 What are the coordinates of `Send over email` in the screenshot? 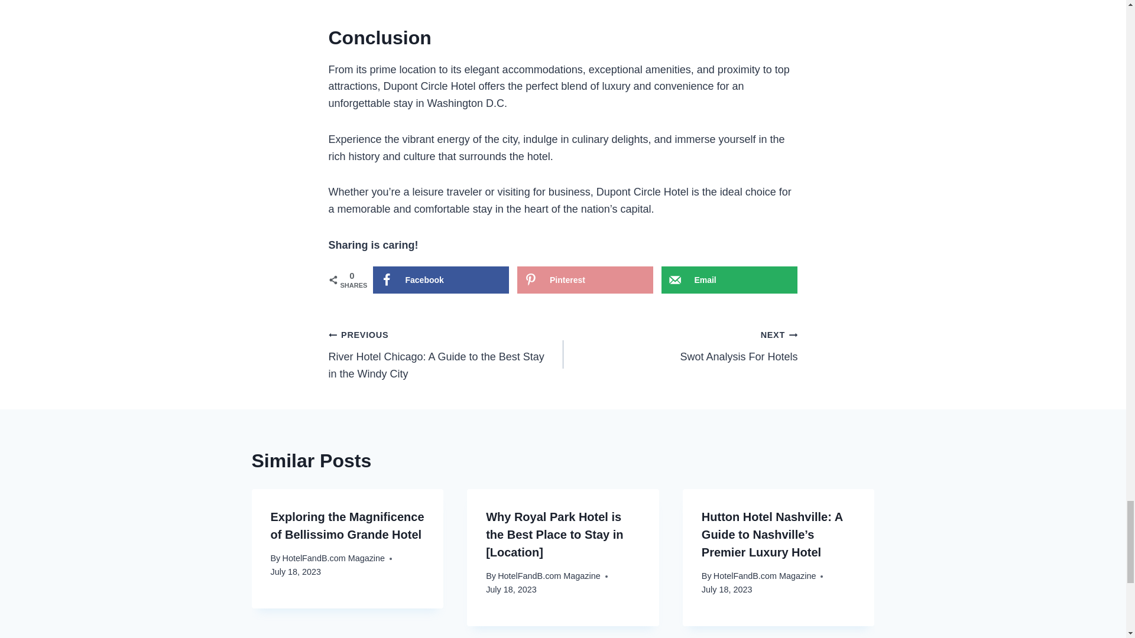 It's located at (729, 280).